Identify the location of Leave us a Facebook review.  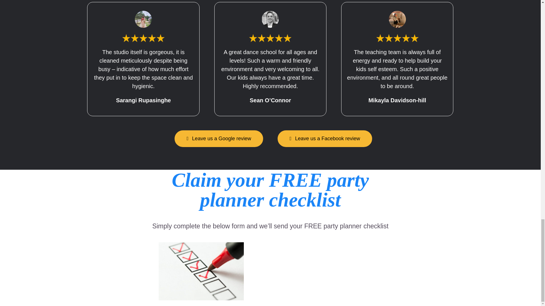
(324, 139).